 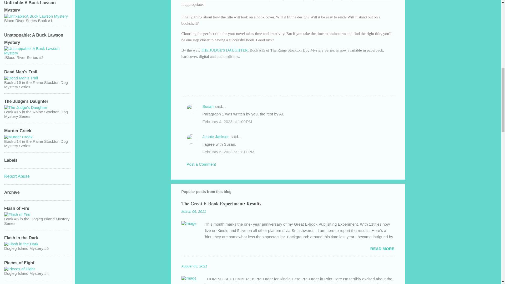 I want to click on March 06, 2011, so click(x=194, y=211).